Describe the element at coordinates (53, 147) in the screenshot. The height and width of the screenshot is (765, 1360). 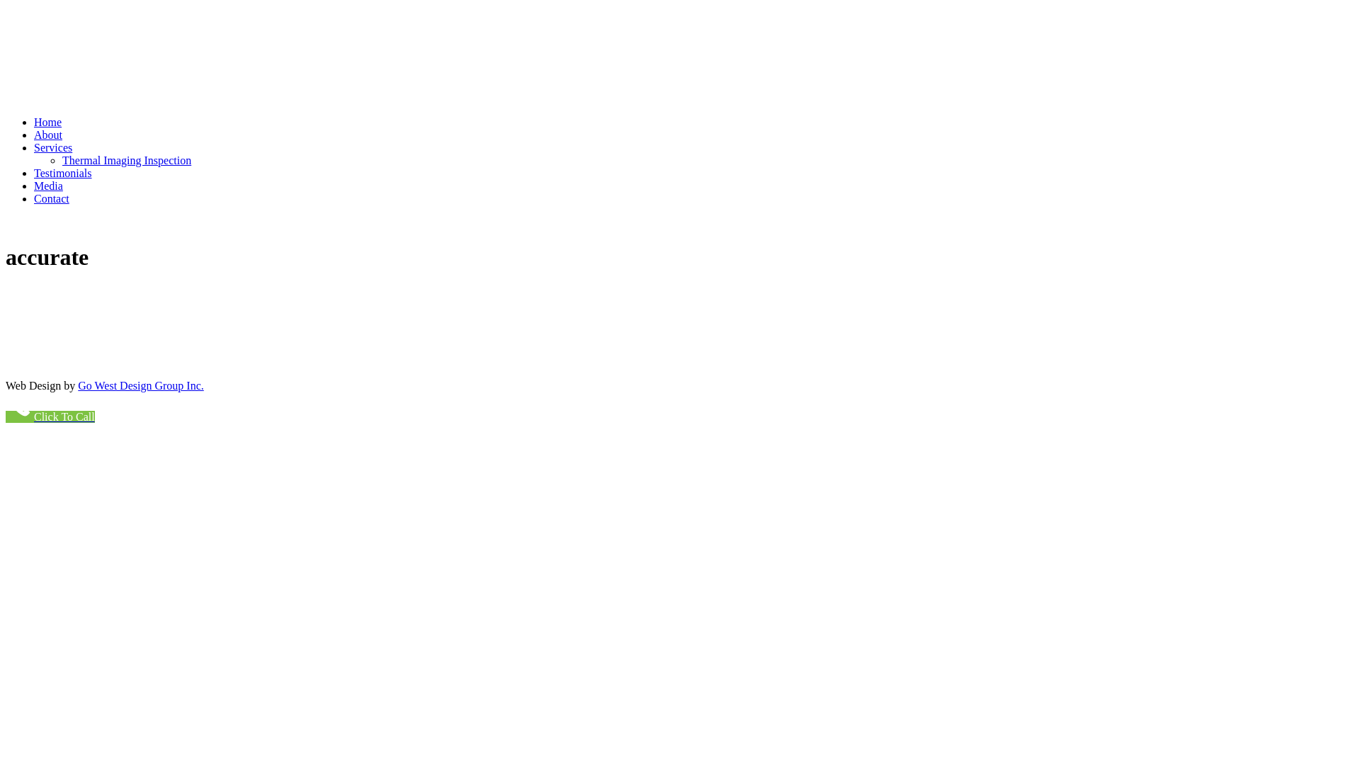
I see `Services` at that location.